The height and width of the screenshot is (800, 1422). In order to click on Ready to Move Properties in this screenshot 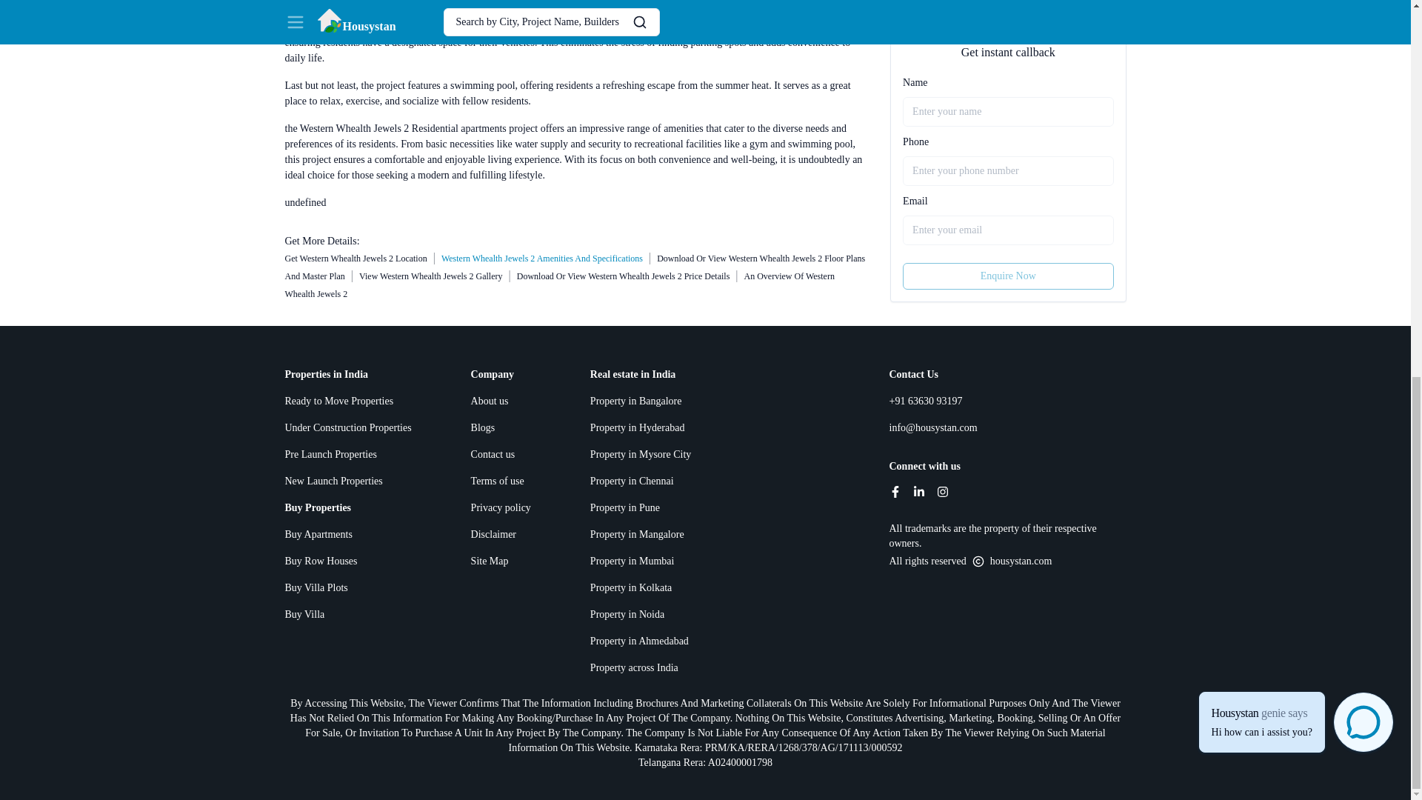, I will do `click(347, 401)`.